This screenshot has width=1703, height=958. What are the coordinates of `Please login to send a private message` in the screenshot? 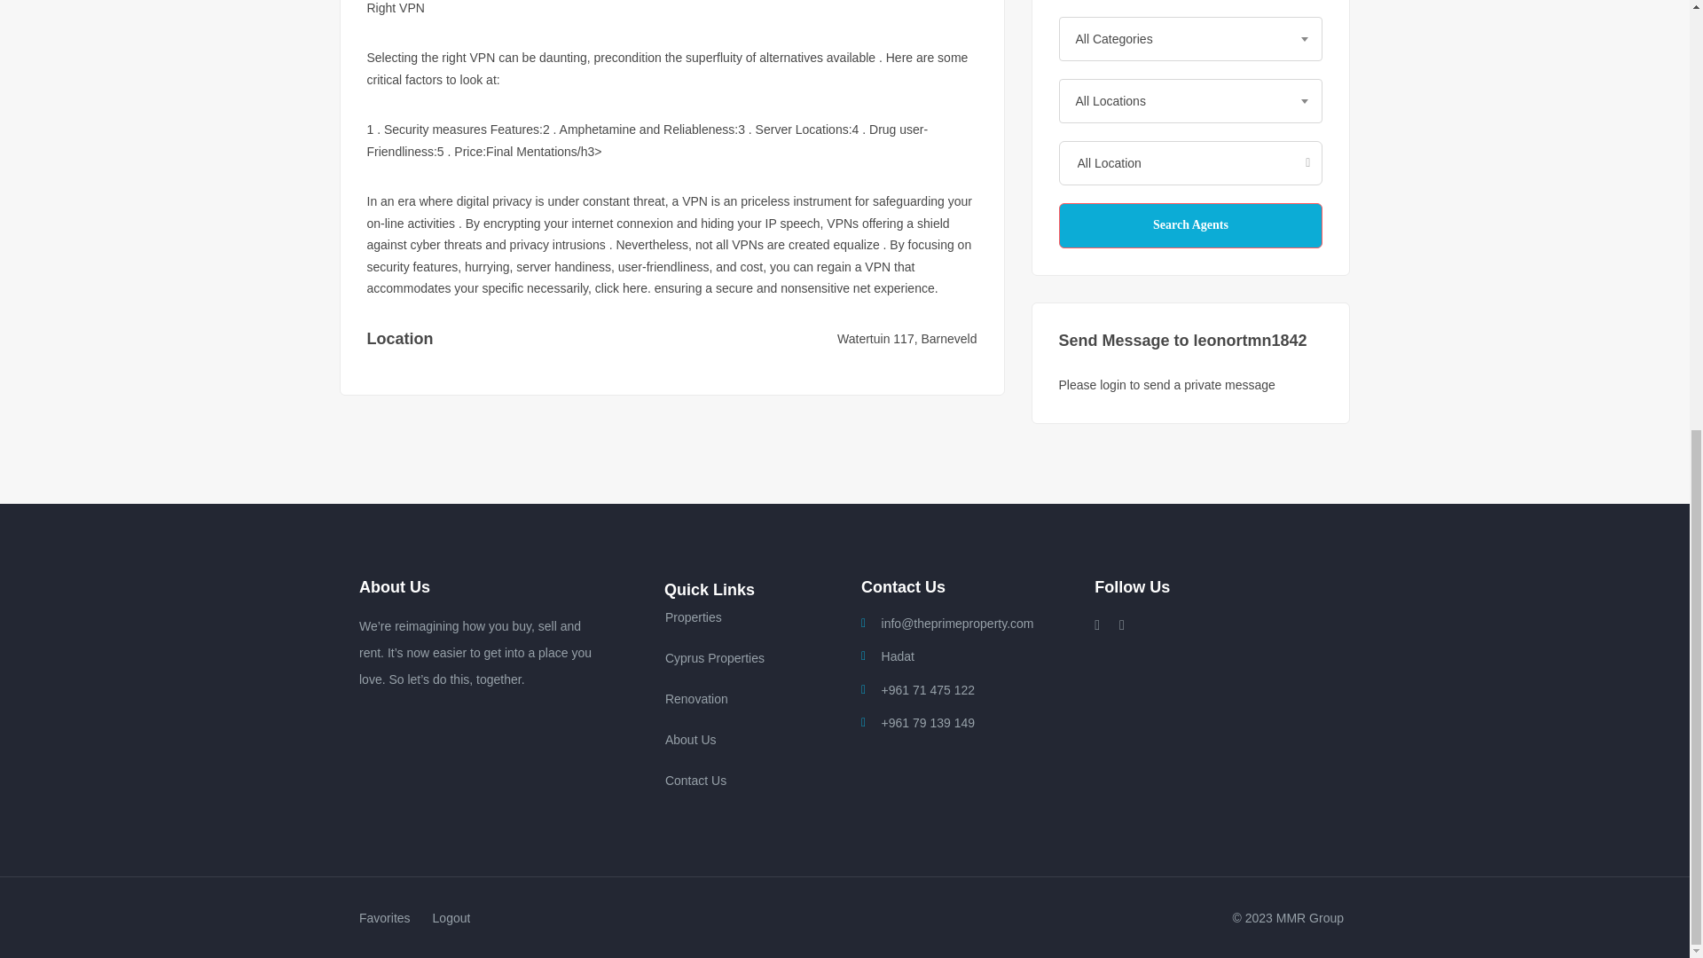 It's located at (1167, 384).